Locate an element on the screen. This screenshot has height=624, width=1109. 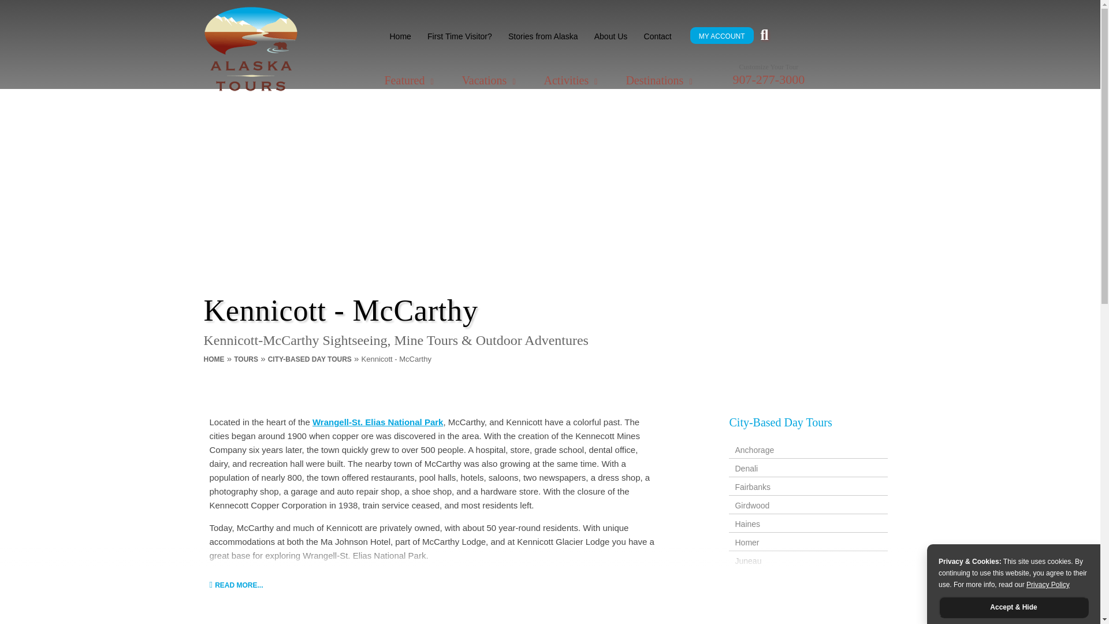
Stories from Alaska is located at coordinates (543, 36).